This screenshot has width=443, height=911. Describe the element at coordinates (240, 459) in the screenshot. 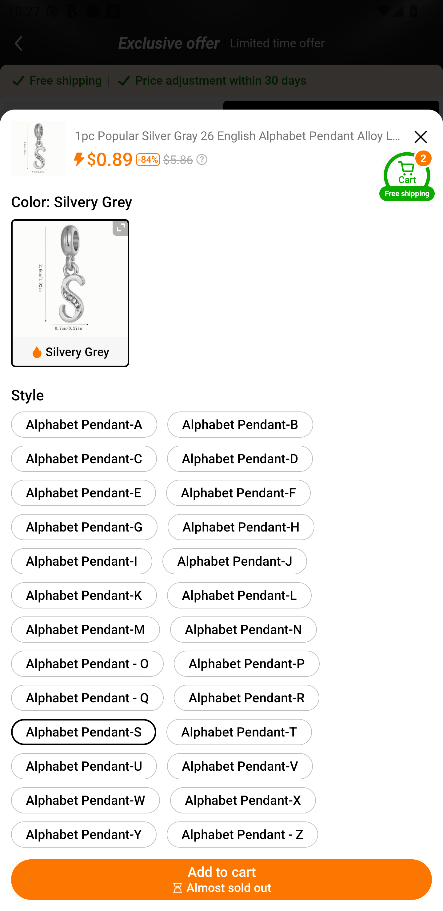

I see ` Alphabet Pendant-D` at that location.